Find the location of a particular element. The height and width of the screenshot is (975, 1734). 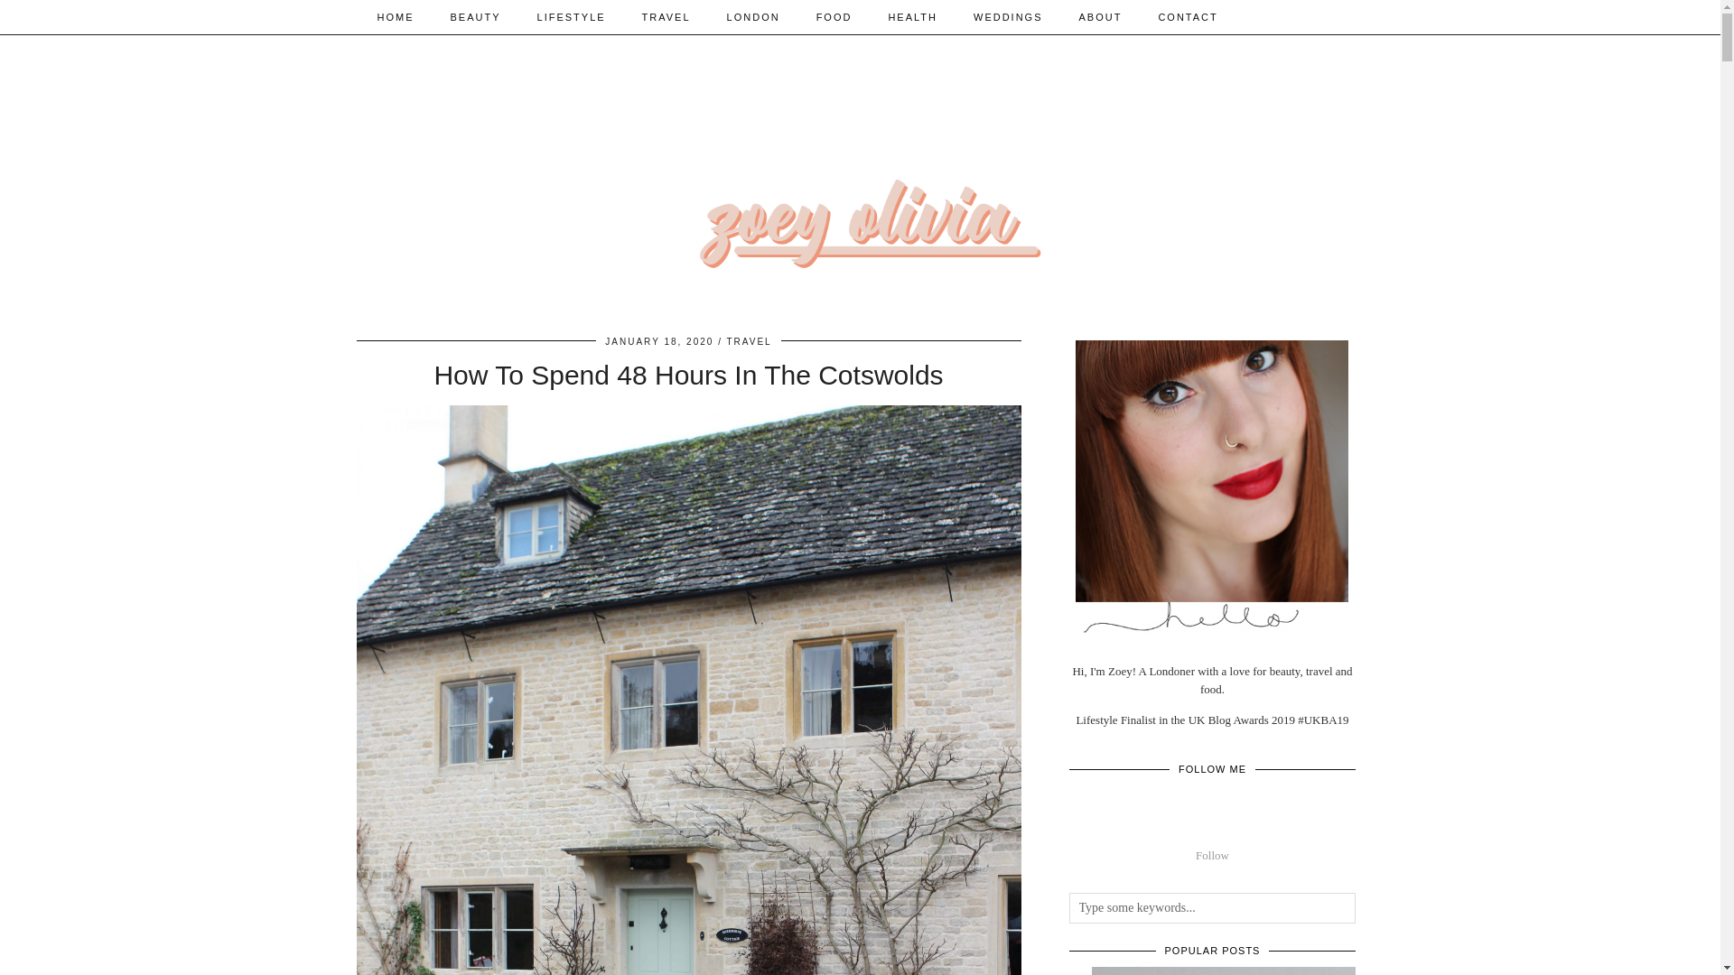

WEDDINGS is located at coordinates (1008, 16).